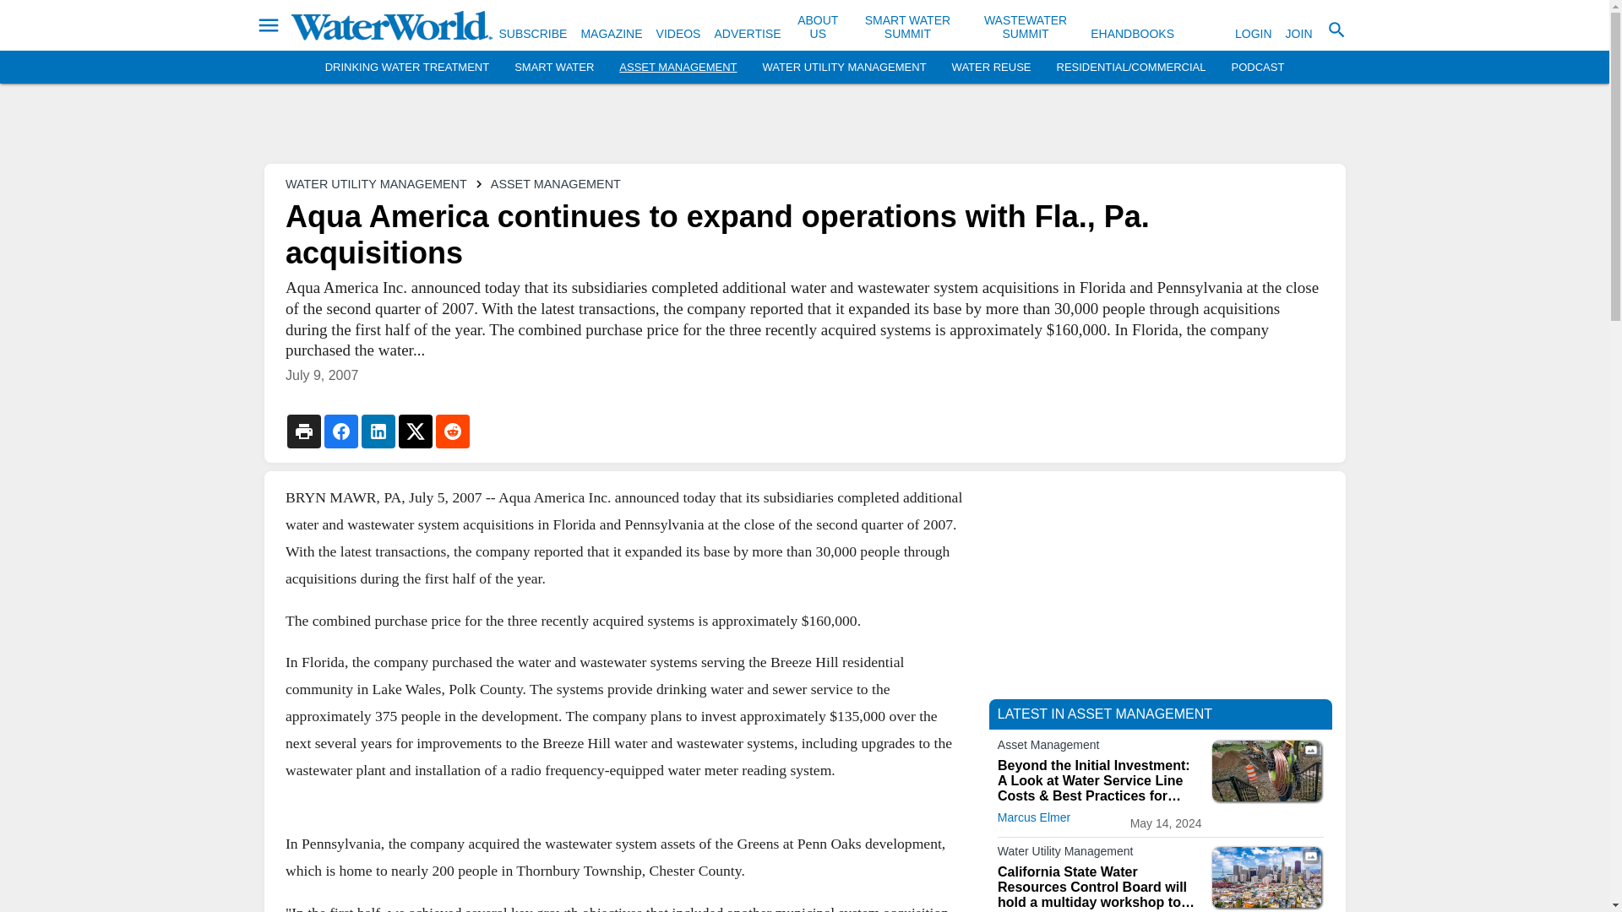 This screenshot has width=1622, height=912. Describe the element at coordinates (407, 68) in the screenshot. I see `DRINKING WATER TREATMENT` at that location.